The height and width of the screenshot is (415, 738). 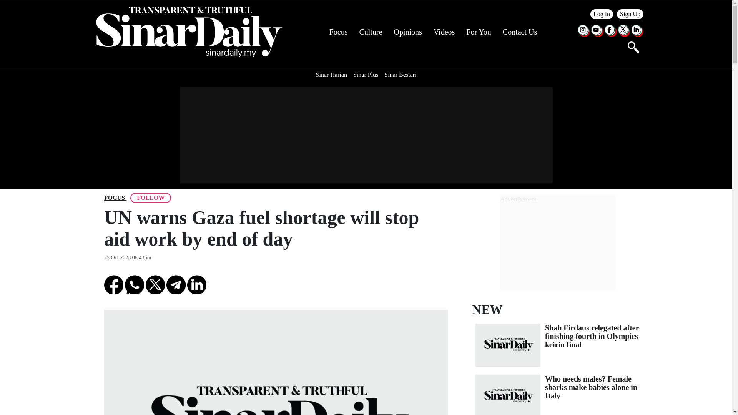 I want to click on Focus, so click(x=114, y=198).